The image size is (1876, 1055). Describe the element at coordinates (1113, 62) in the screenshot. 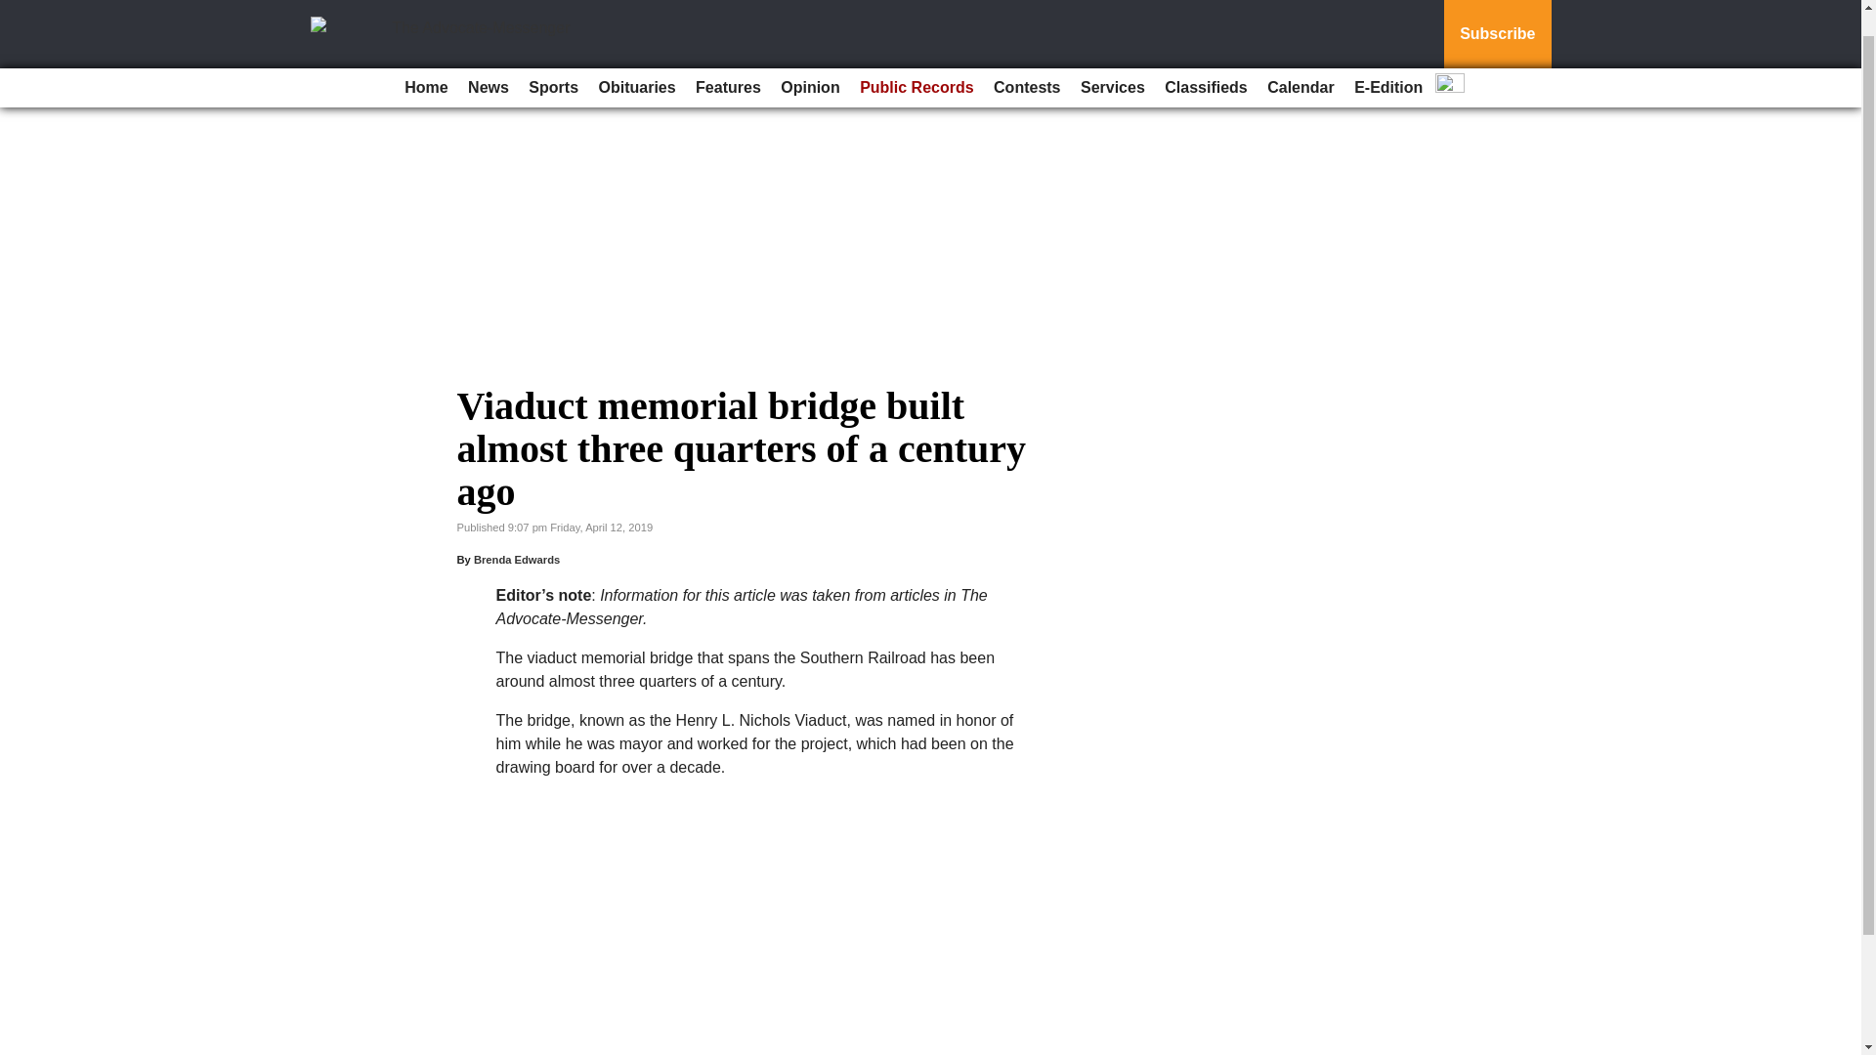

I see `Services` at that location.